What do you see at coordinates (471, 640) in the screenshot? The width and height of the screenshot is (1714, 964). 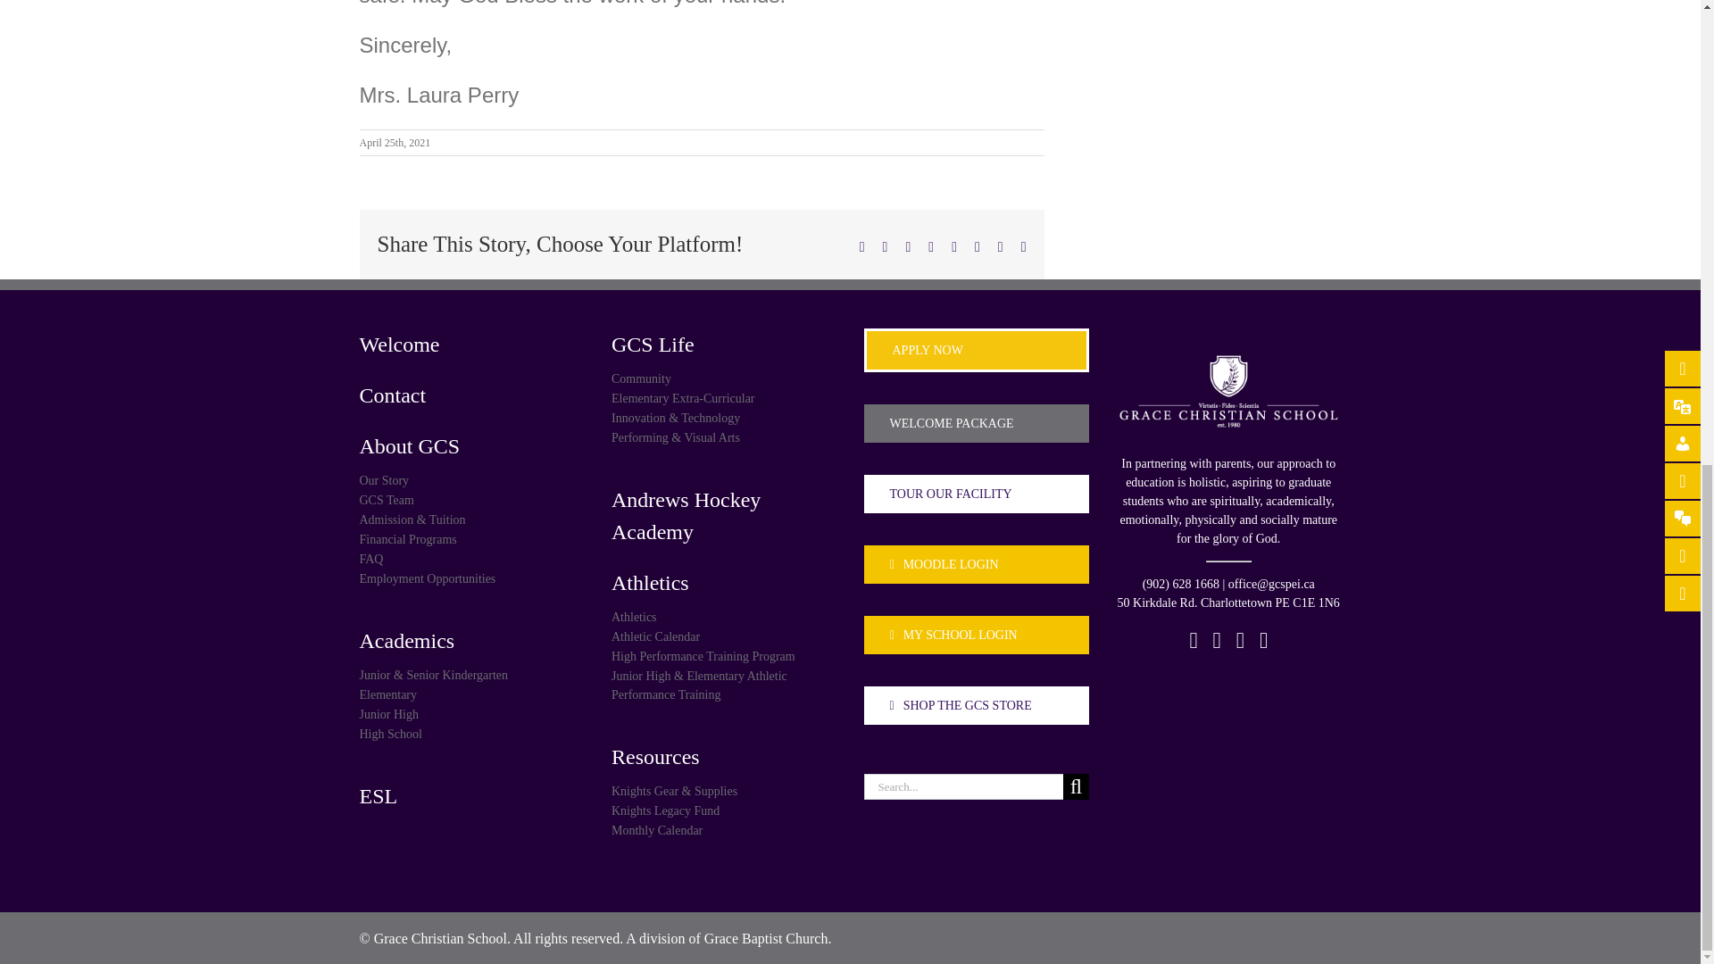 I see `Academics` at bounding box center [471, 640].